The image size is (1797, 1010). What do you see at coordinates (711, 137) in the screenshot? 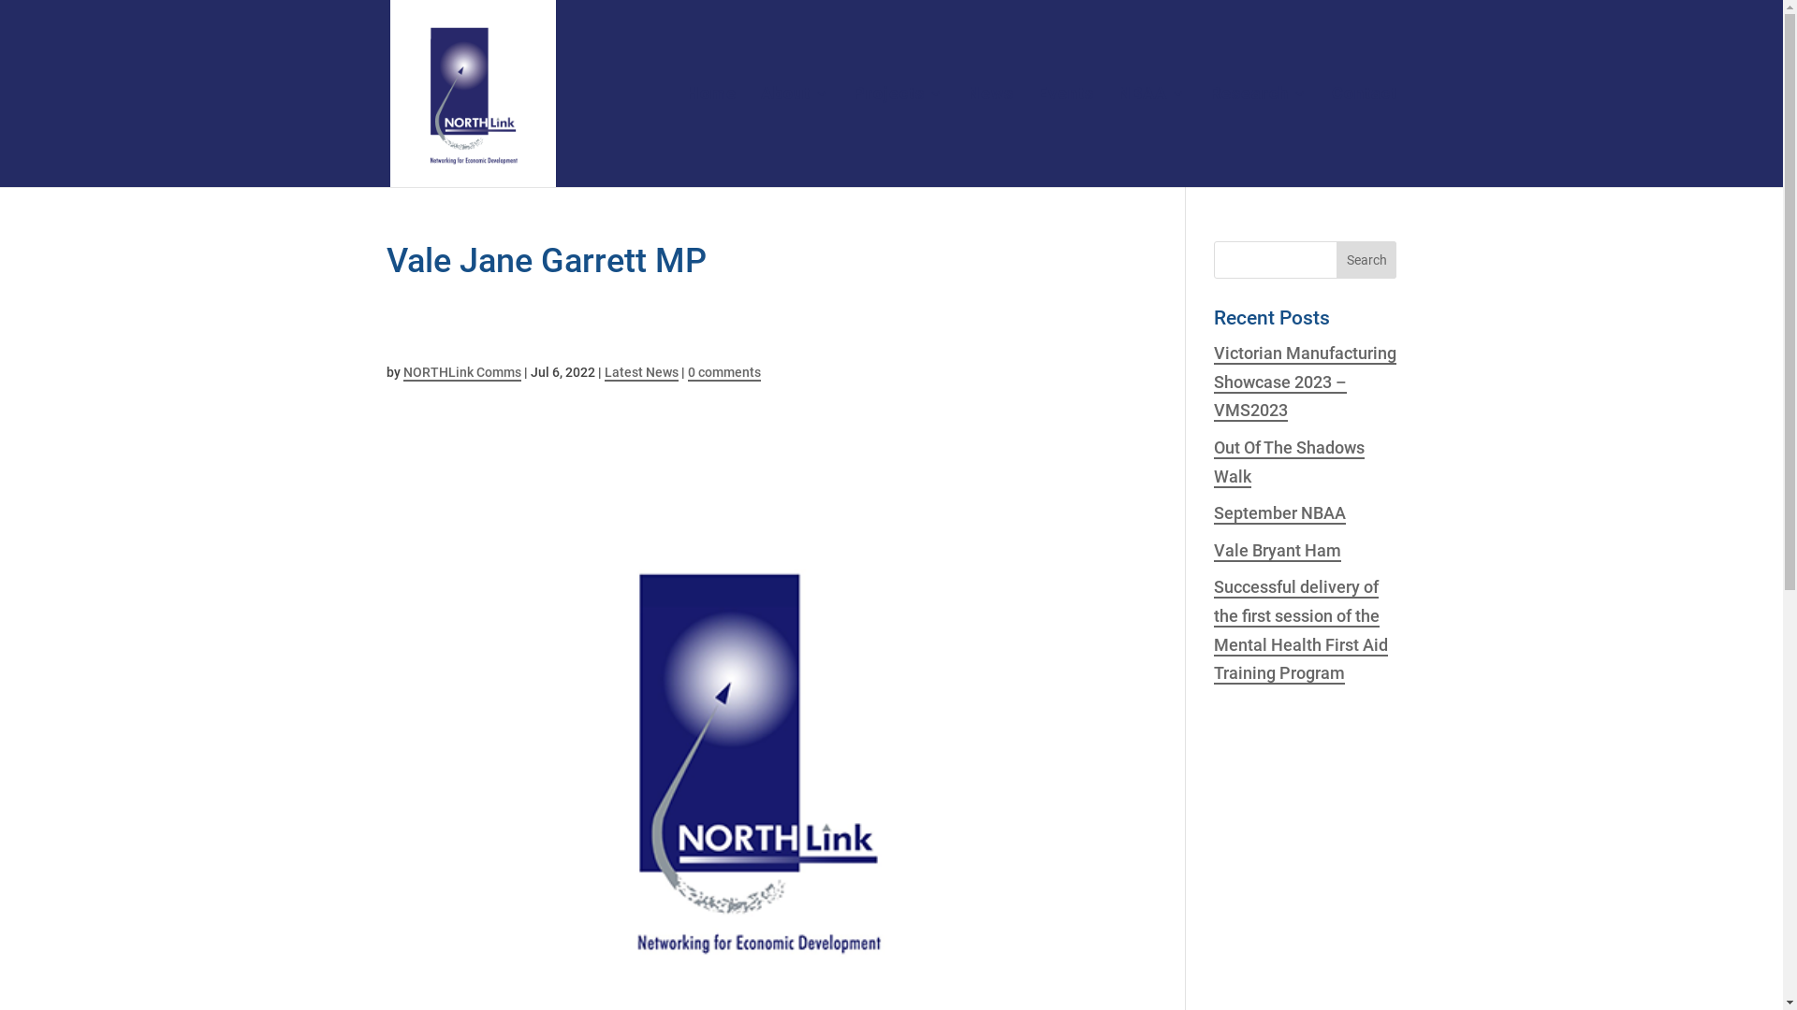
I see `Home` at bounding box center [711, 137].